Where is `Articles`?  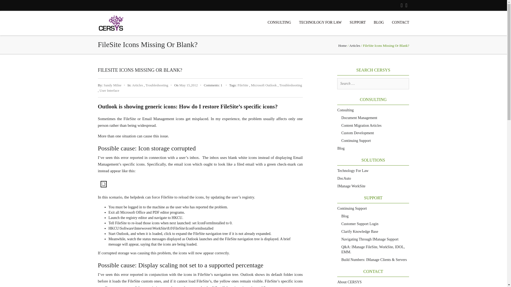
Articles is located at coordinates (137, 85).